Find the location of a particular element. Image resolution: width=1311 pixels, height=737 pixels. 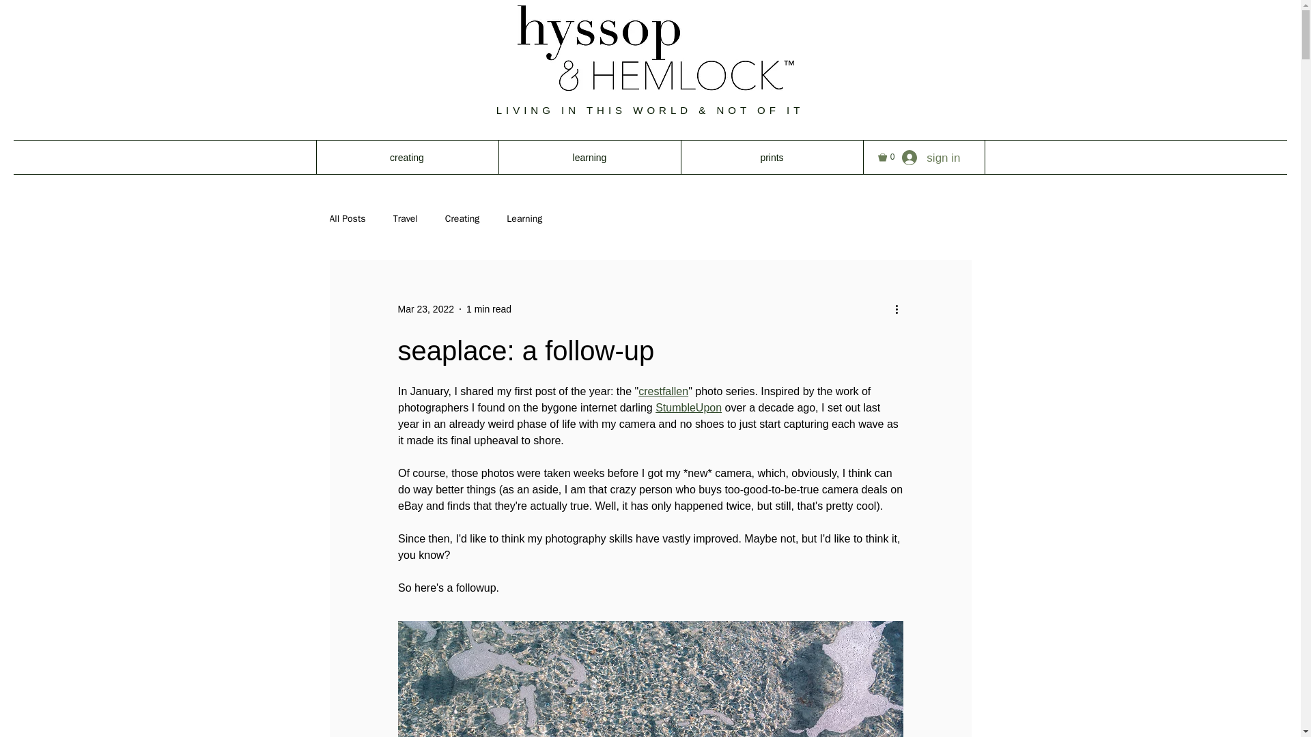

creating is located at coordinates (407, 157).